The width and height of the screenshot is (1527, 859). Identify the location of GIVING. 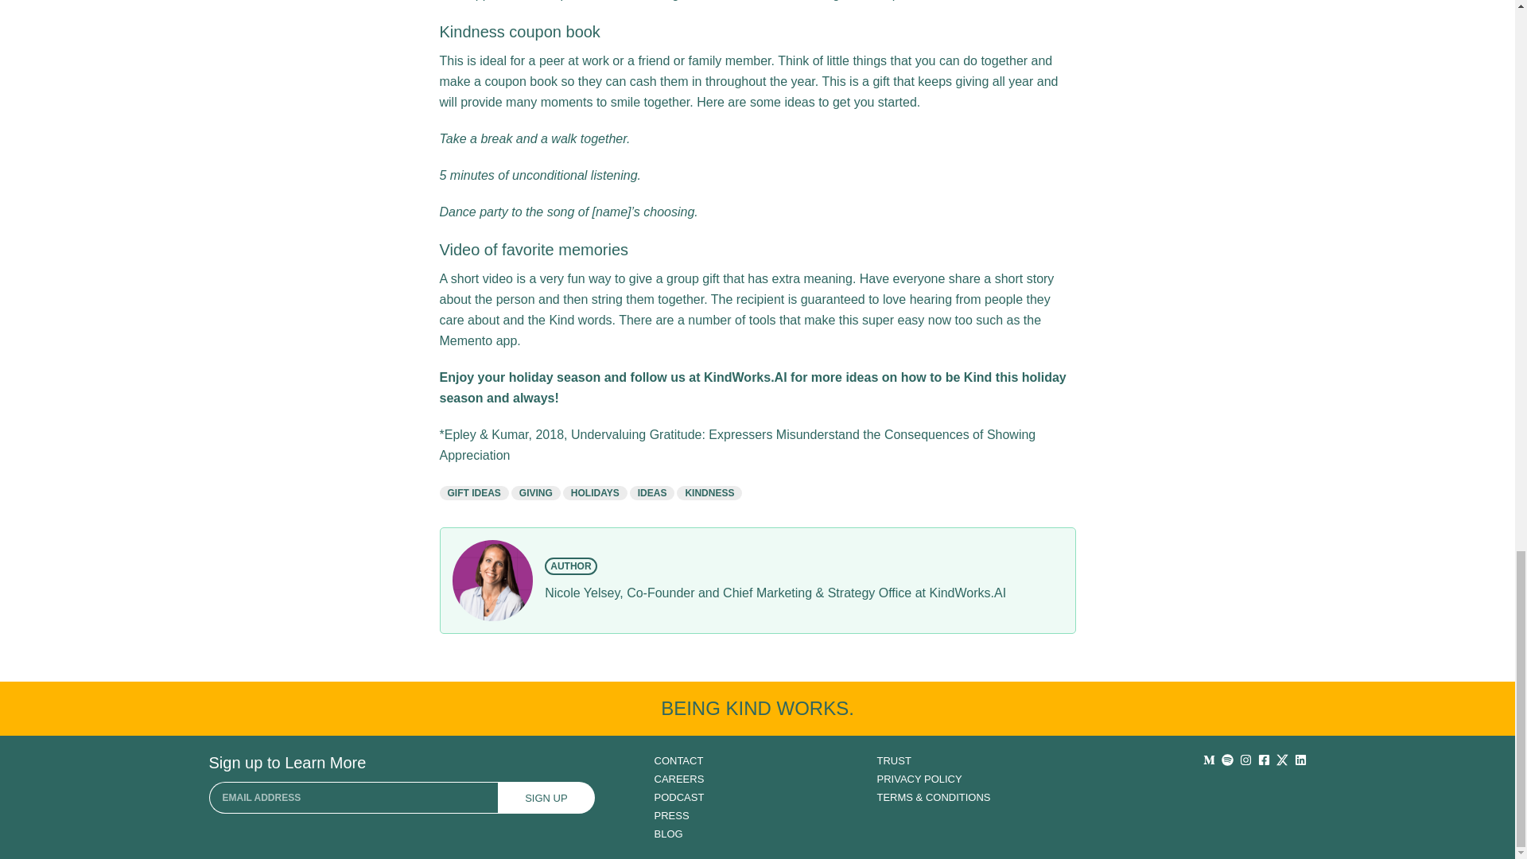
(536, 493).